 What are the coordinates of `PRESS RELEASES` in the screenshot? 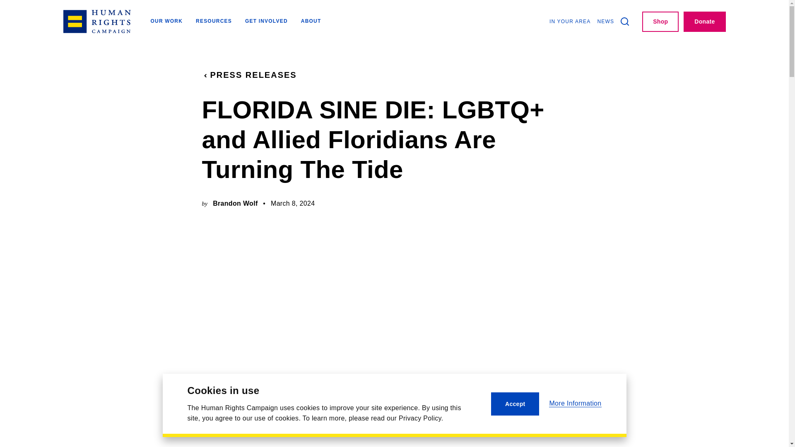 It's located at (249, 75).